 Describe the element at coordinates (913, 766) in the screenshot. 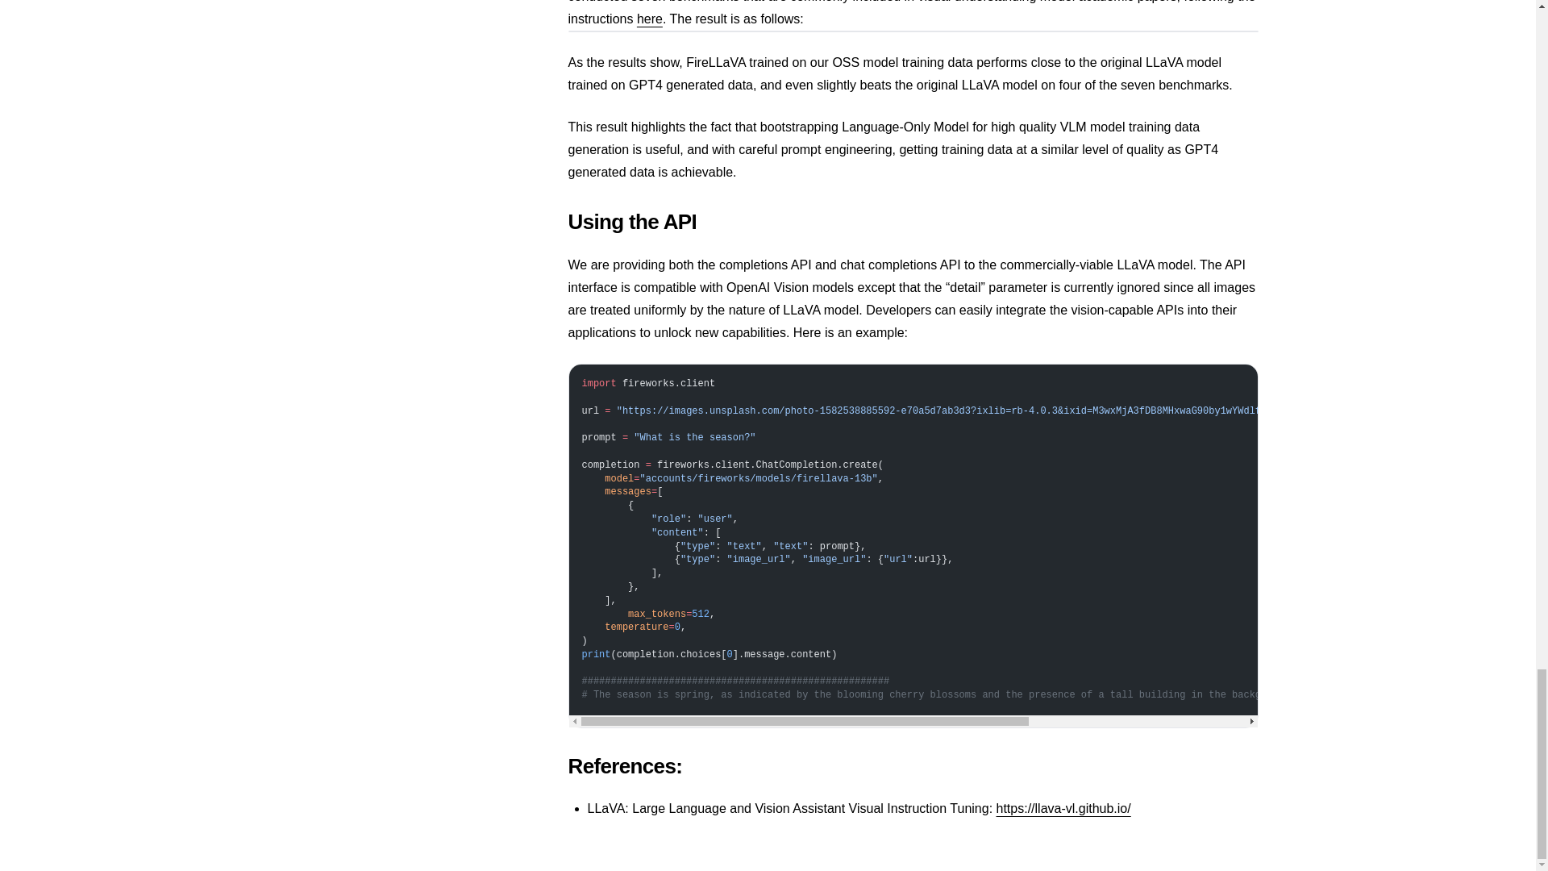

I see `References:` at that location.